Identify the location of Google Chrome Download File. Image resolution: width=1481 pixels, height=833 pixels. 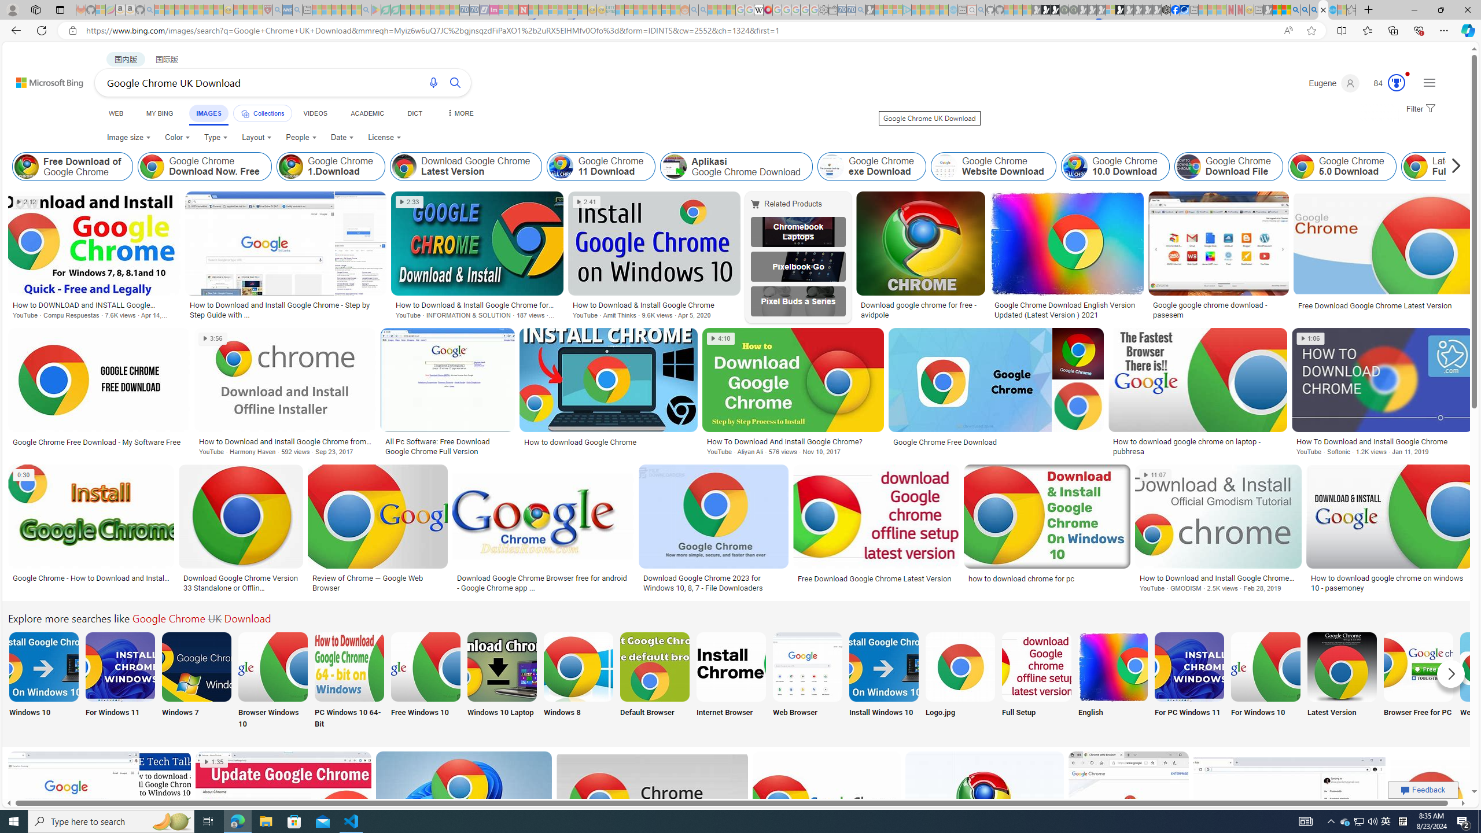
(1228, 167).